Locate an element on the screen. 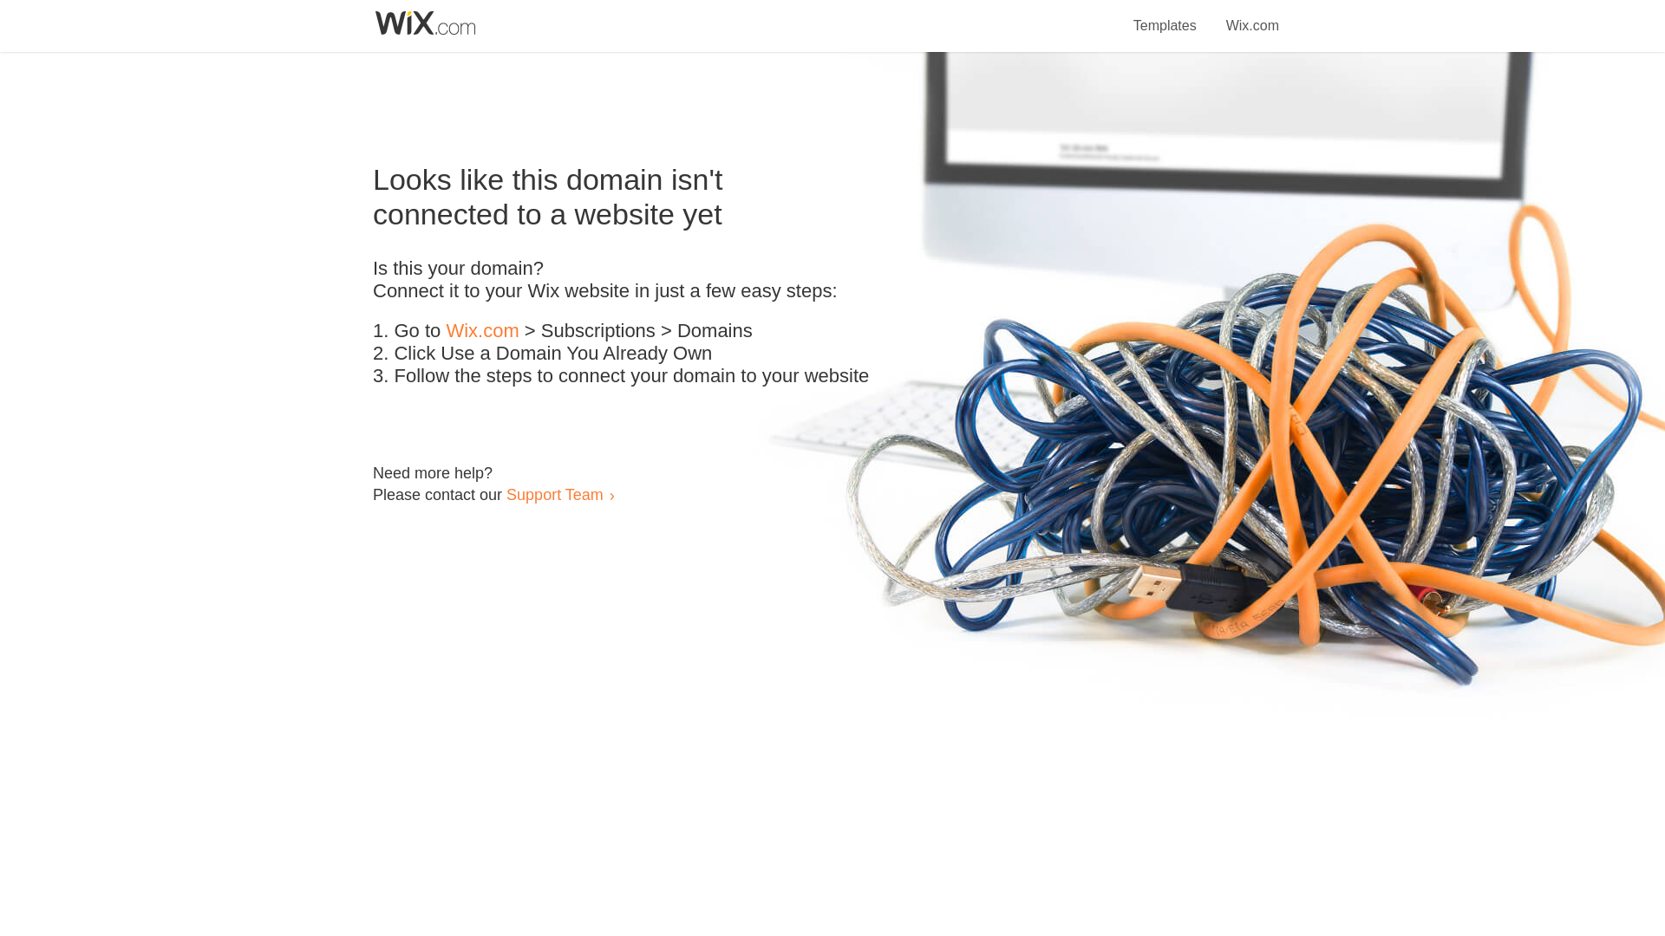 The image size is (1665, 936). Support Team is located at coordinates (554, 494).